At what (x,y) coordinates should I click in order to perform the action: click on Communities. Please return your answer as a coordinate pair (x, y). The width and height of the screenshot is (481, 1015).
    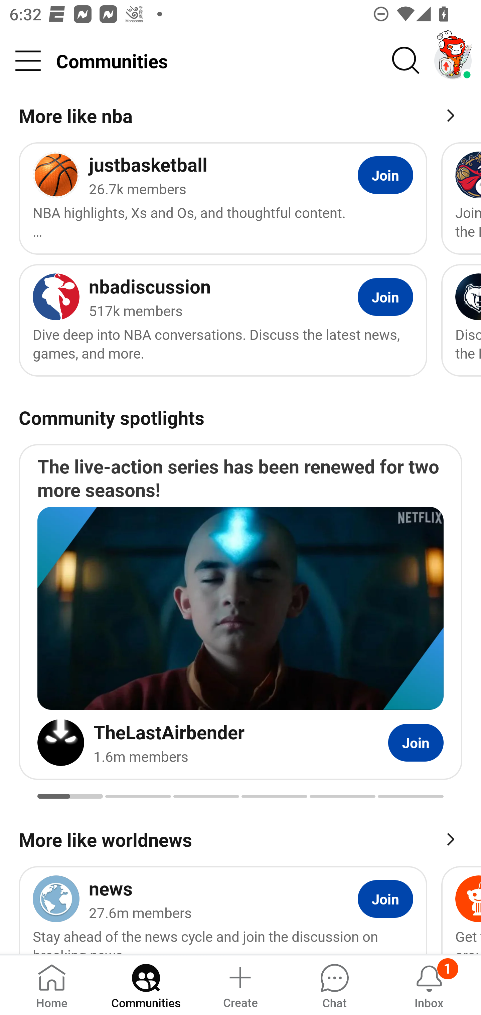
    Looking at the image, I should click on (146, 984).